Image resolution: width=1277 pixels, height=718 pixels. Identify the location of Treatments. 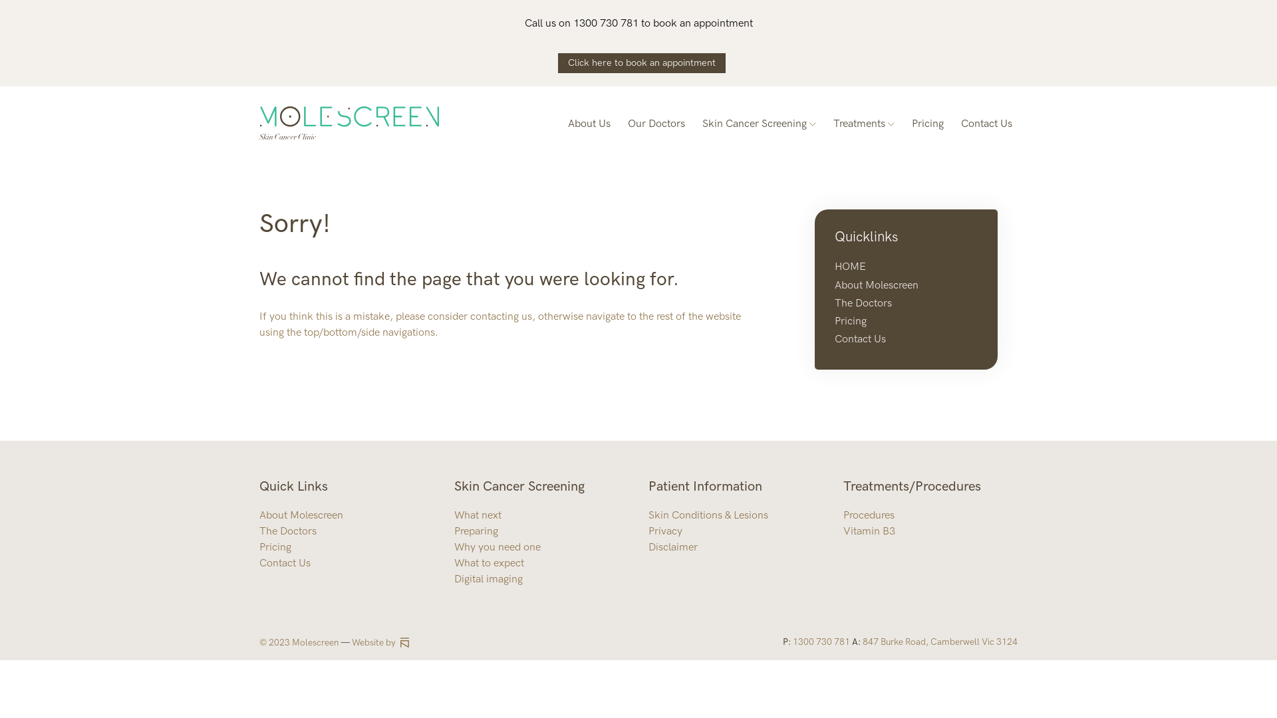
(864, 123).